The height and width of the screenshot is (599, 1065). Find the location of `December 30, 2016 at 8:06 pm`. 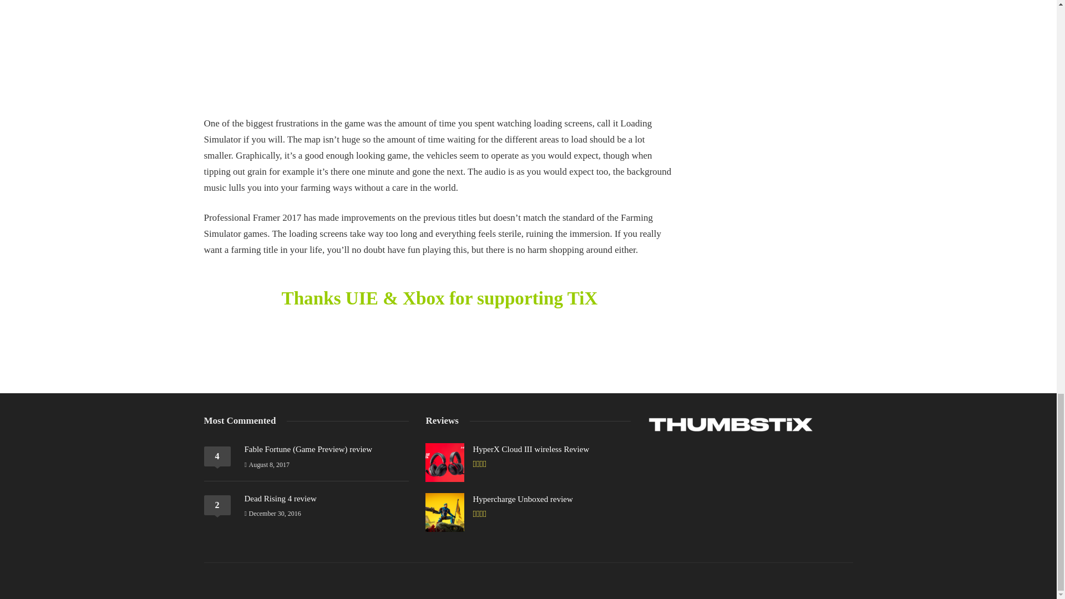

December 30, 2016 at 8:06 pm is located at coordinates (272, 514).